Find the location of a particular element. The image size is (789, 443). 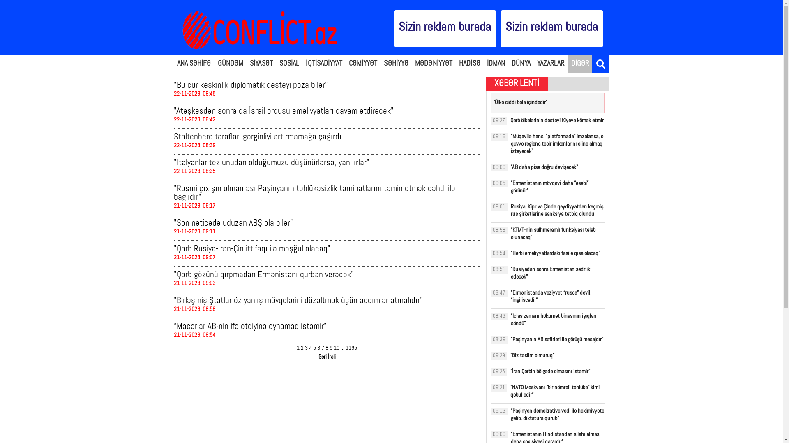

2195 is located at coordinates (351, 349).